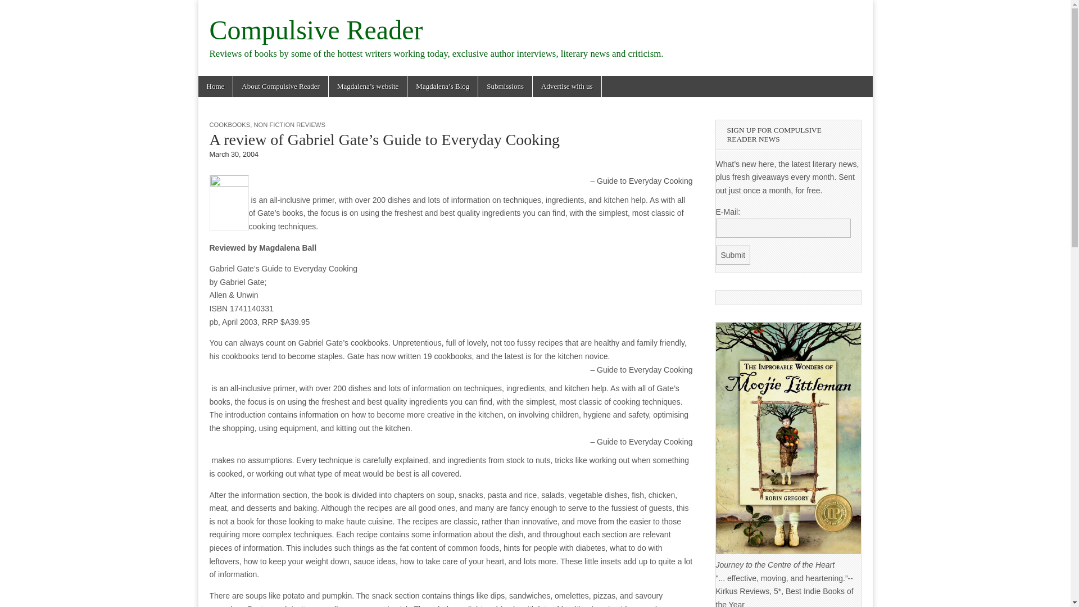 Image resolution: width=1079 pixels, height=607 pixels. I want to click on Submissions, so click(505, 87).